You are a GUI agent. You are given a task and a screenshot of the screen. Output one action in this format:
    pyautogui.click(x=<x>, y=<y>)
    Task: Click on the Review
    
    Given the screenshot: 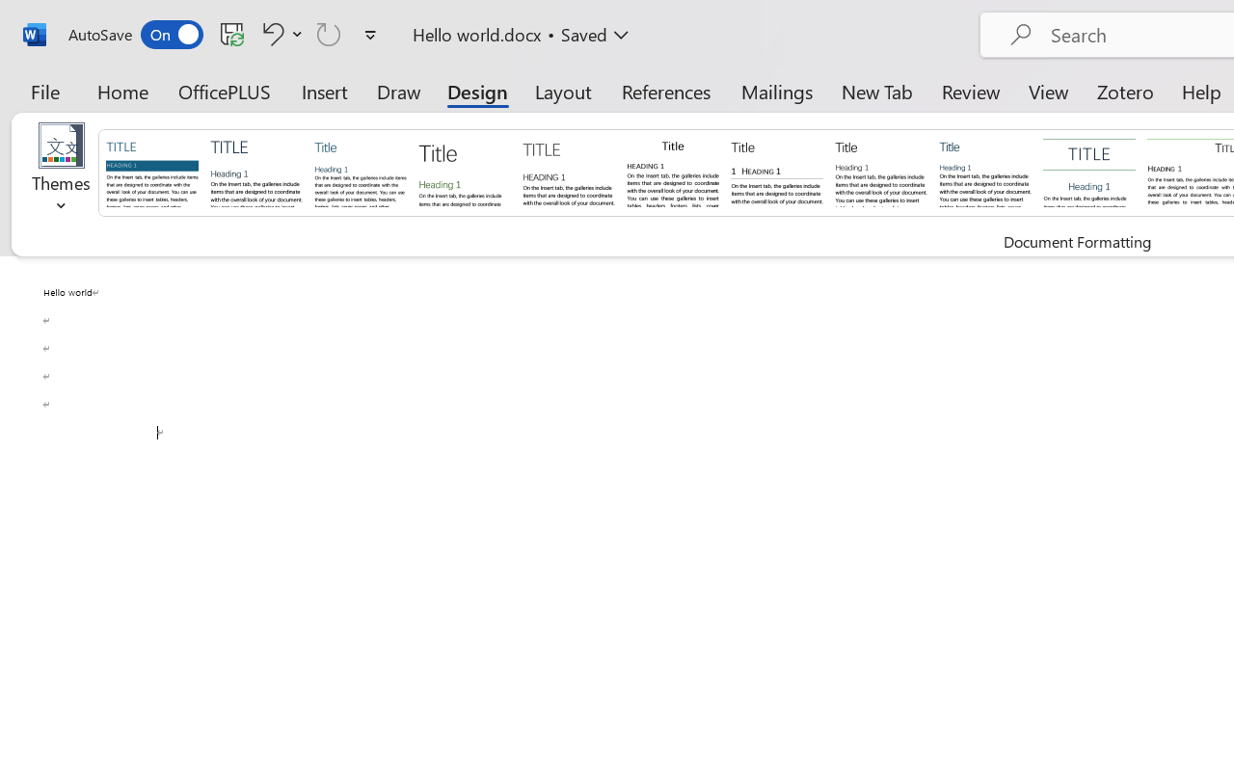 What is the action you would take?
    pyautogui.click(x=971, y=91)
    